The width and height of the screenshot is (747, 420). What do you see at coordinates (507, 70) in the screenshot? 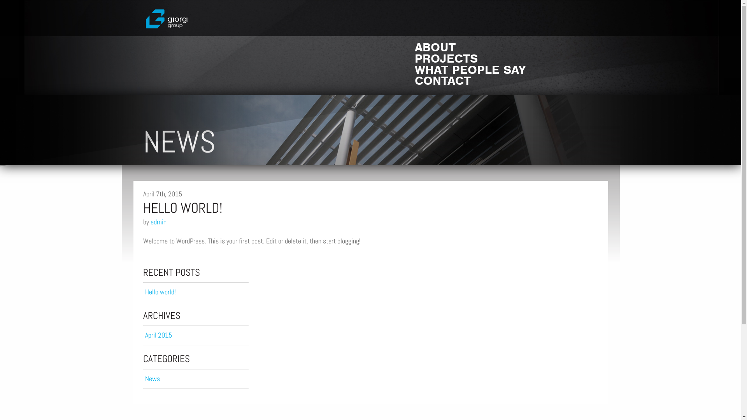
I see `WHAT PEOPLE SAY` at bounding box center [507, 70].